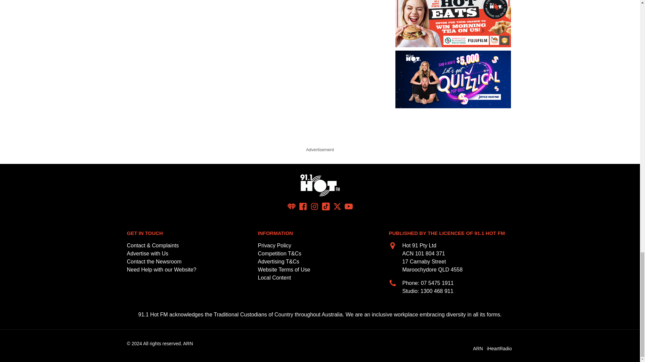 Image resolution: width=645 pixels, height=362 pixels. Describe the element at coordinates (319, 129) in the screenshot. I see `3rd party ad content` at that location.